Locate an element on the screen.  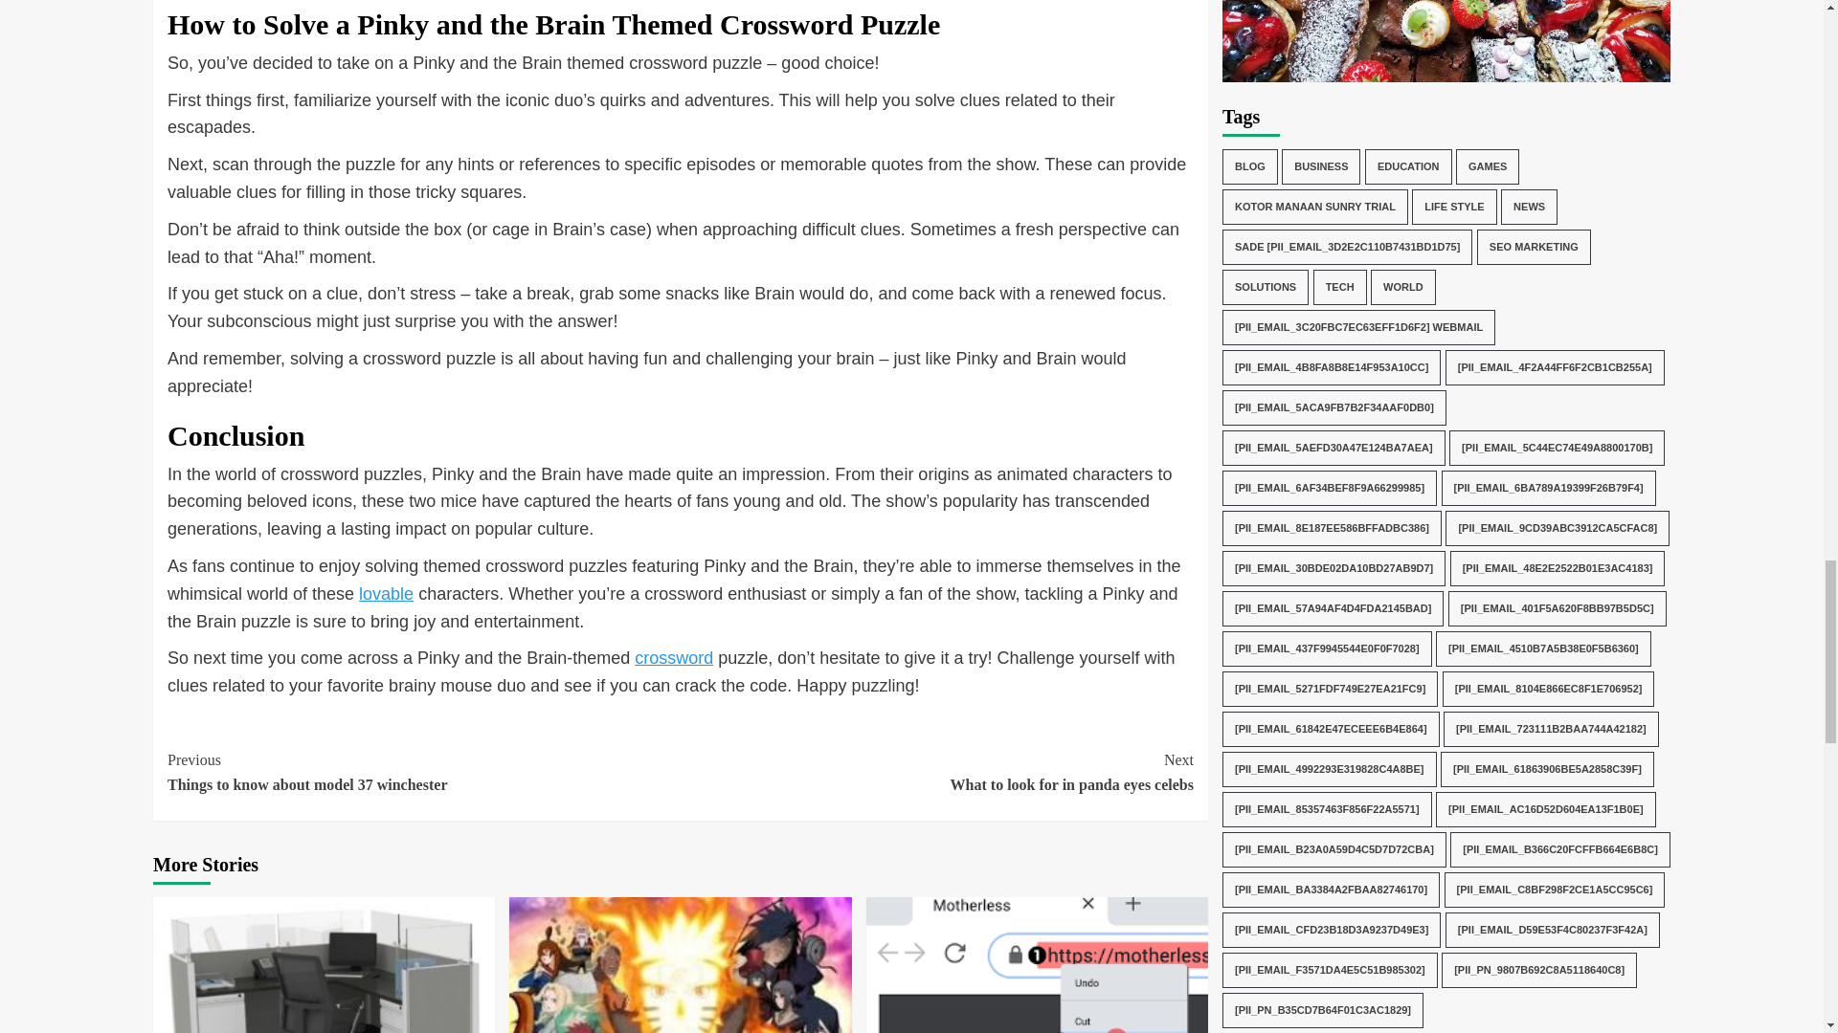
lovable is located at coordinates (386, 593).